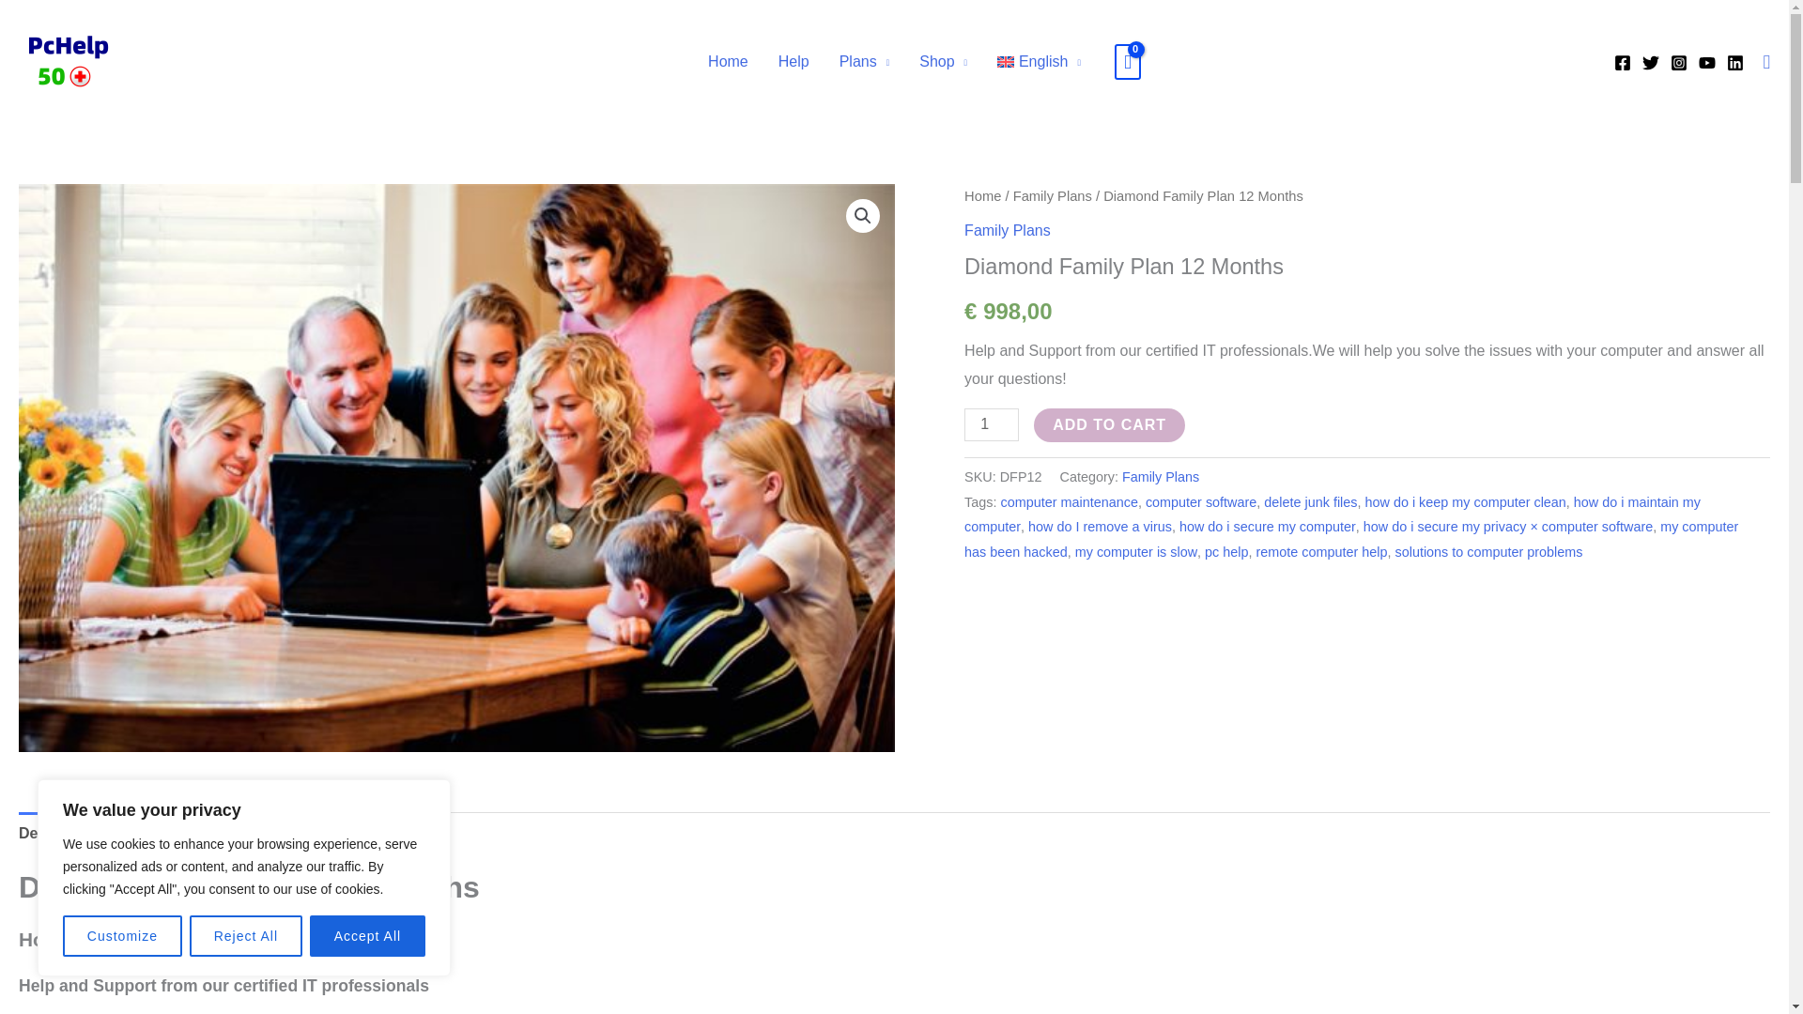 Image resolution: width=1803 pixels, height=1014 pixels. Describe the element at coordinates (122, 936) in the screenshot. I see `Customize` at that location.